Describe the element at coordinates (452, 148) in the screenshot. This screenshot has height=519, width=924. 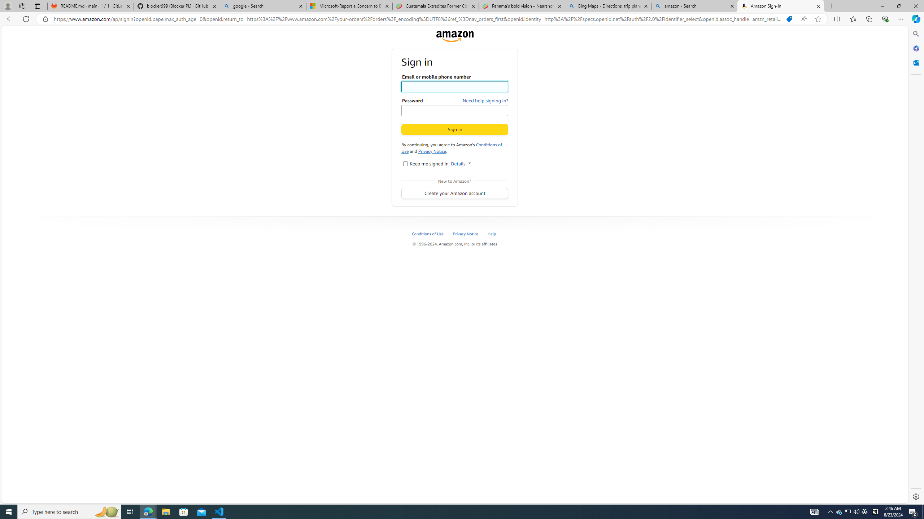
I see `Conditions of Use` at that location.